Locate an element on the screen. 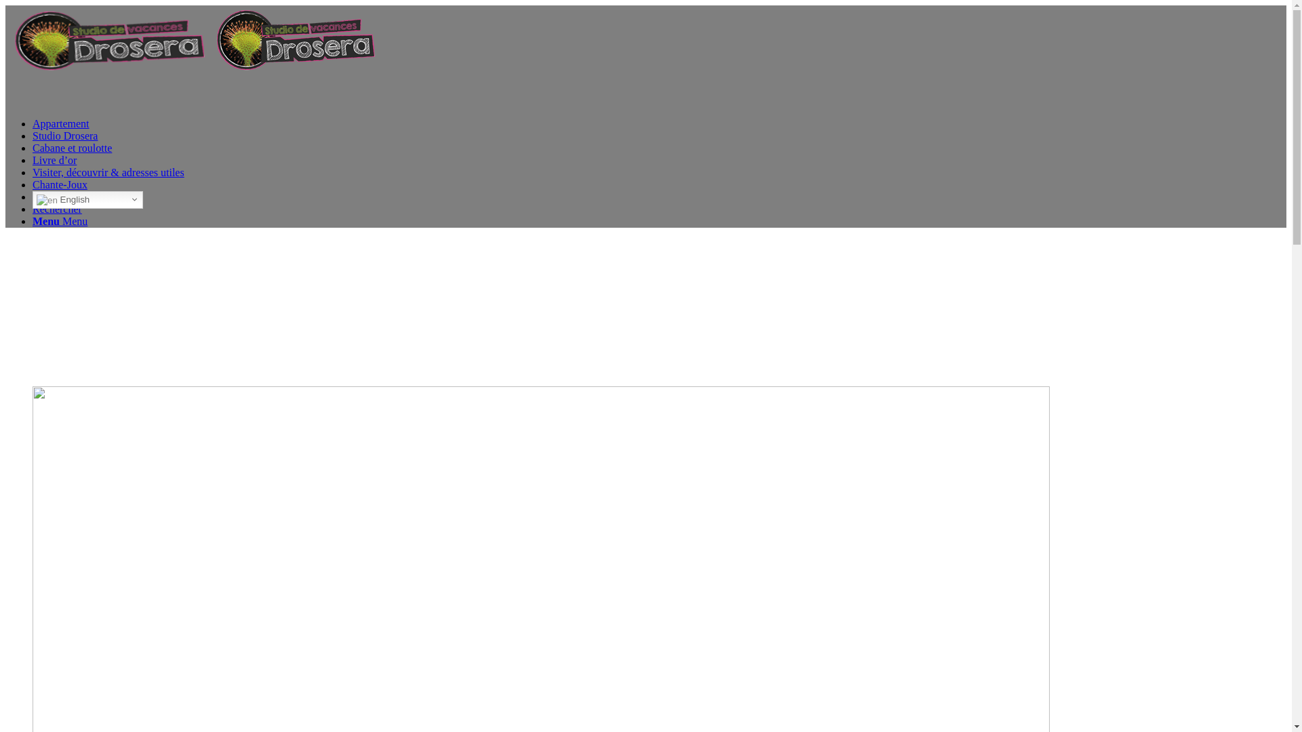 This screenshot has height=732, width=1302. drossera_logo_pt is located at coordinates (294, 40).